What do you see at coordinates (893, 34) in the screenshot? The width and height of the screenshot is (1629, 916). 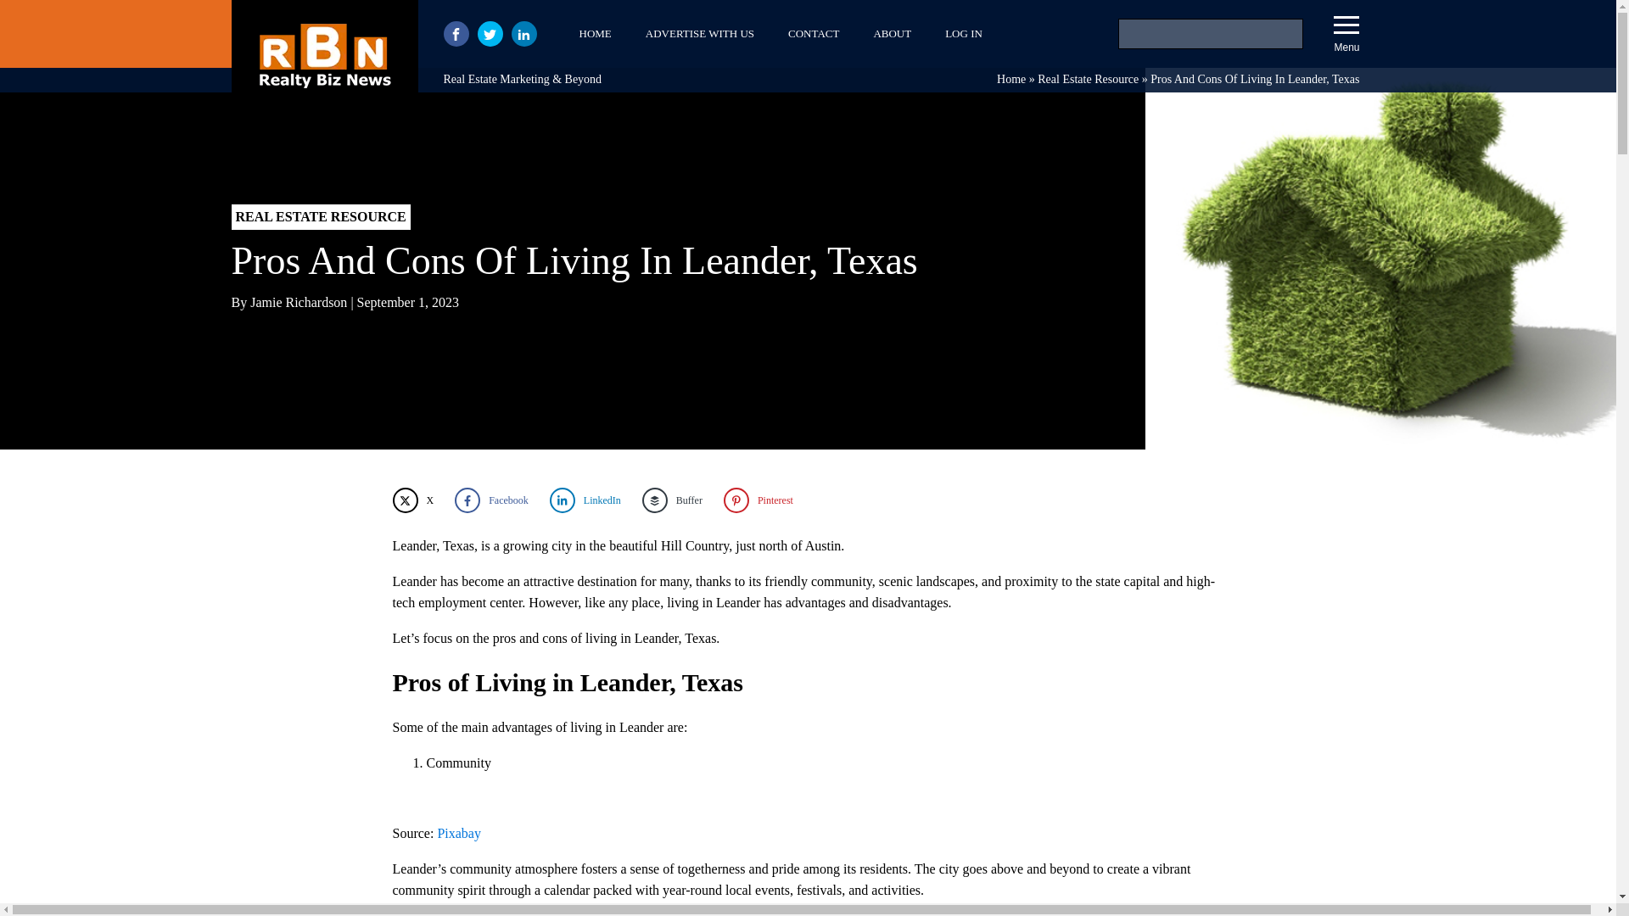 I see `ABOUT` at bounding box center [893, 34].